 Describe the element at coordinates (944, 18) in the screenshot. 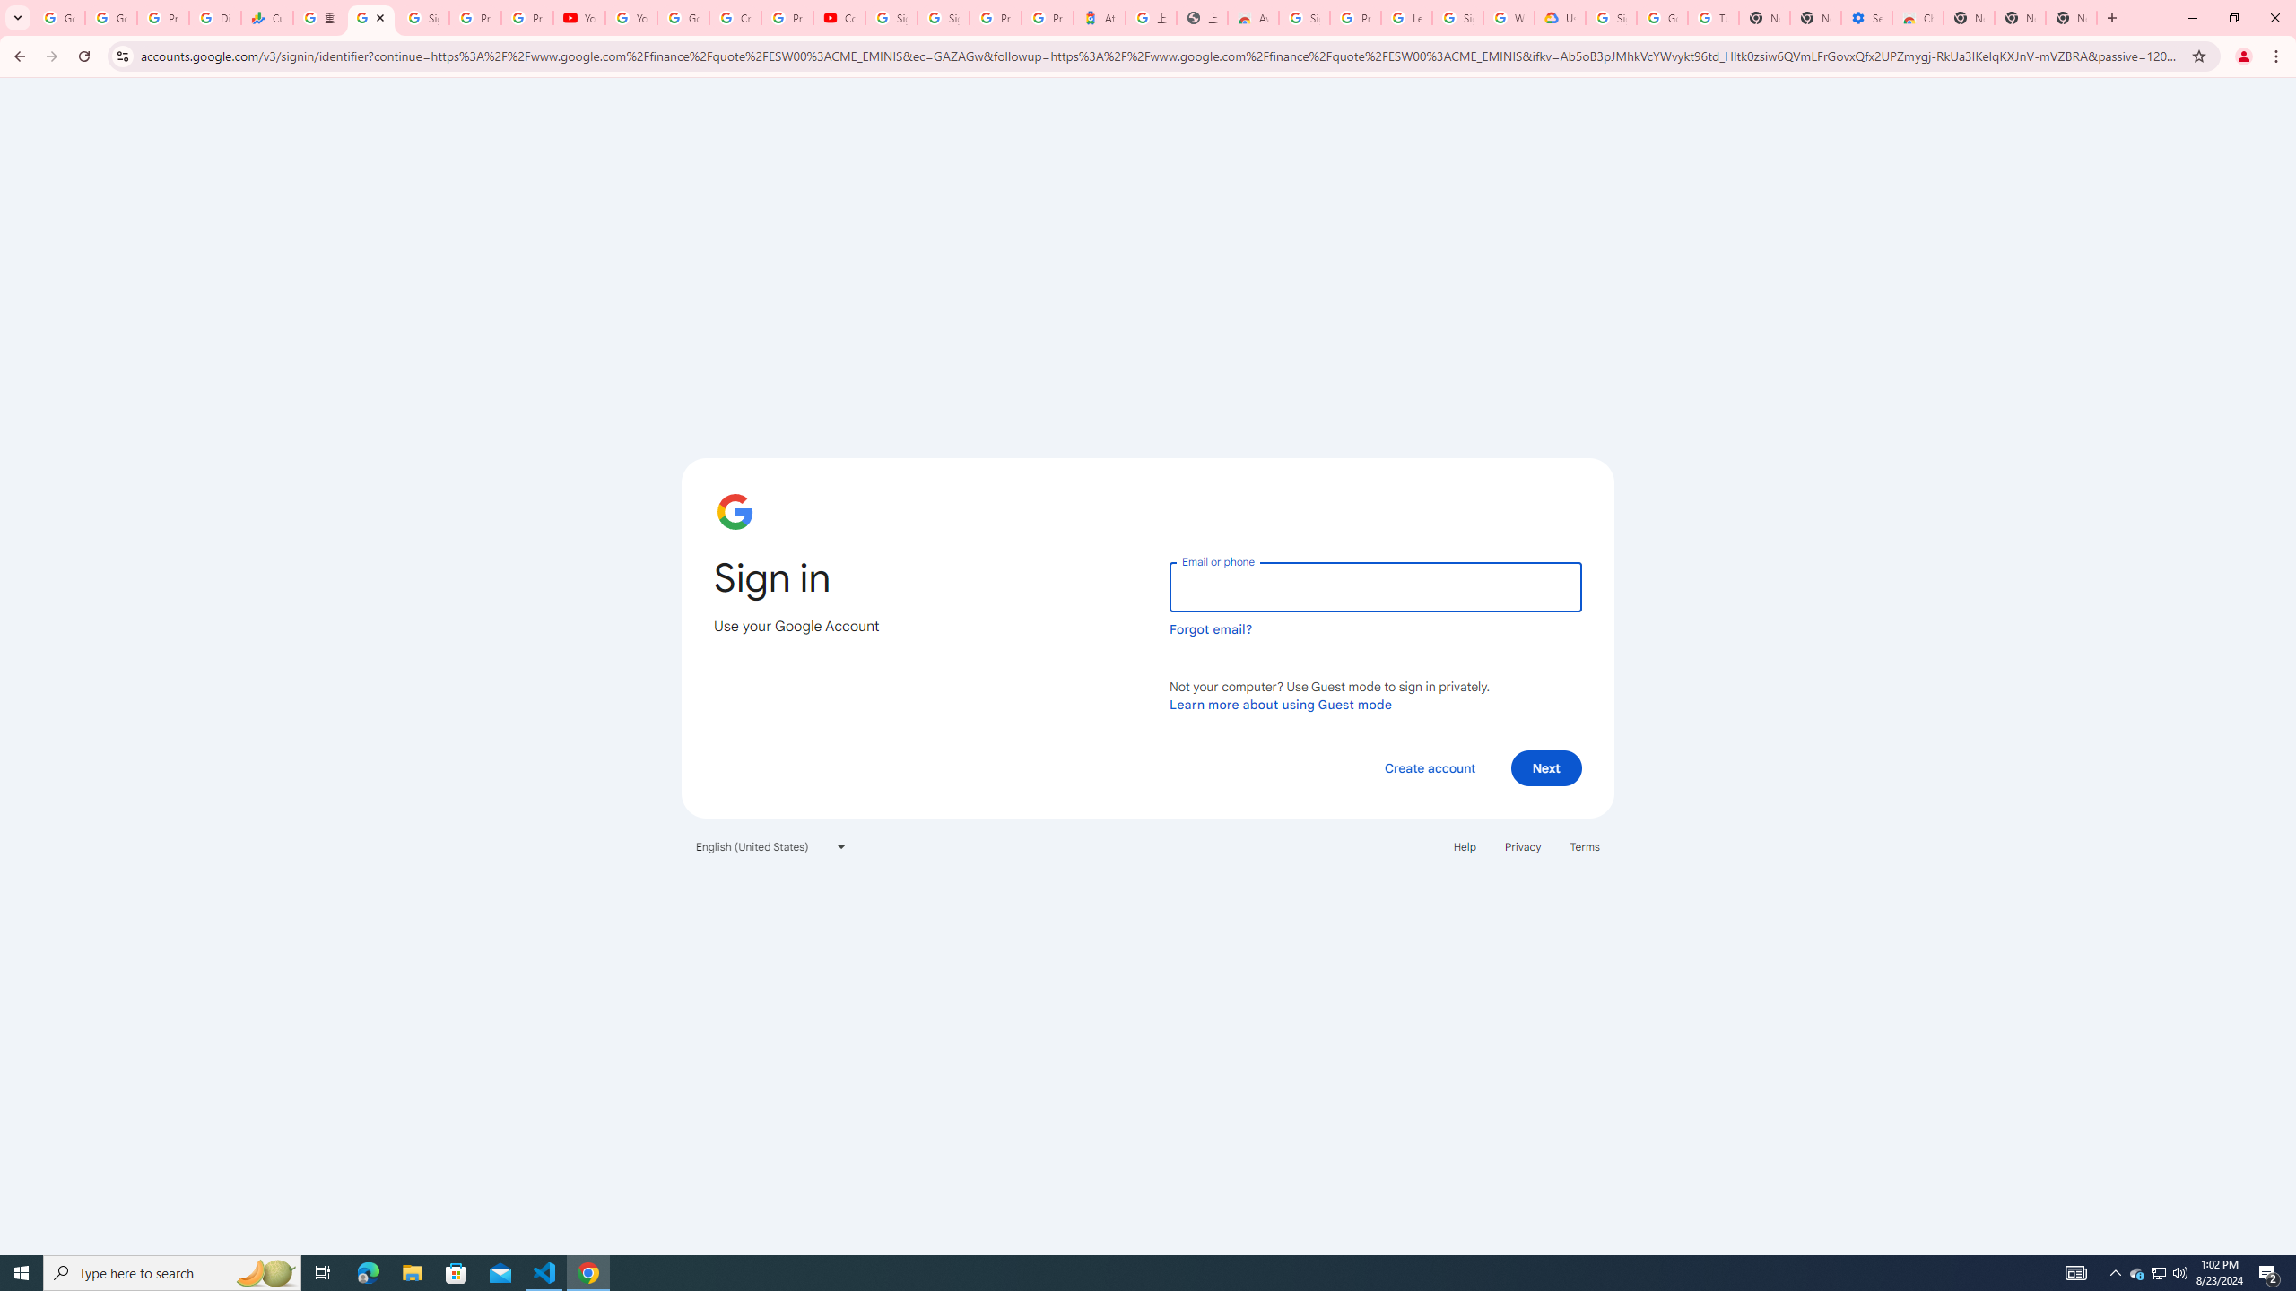

I see `Sign in - Google Accounts` at that location.